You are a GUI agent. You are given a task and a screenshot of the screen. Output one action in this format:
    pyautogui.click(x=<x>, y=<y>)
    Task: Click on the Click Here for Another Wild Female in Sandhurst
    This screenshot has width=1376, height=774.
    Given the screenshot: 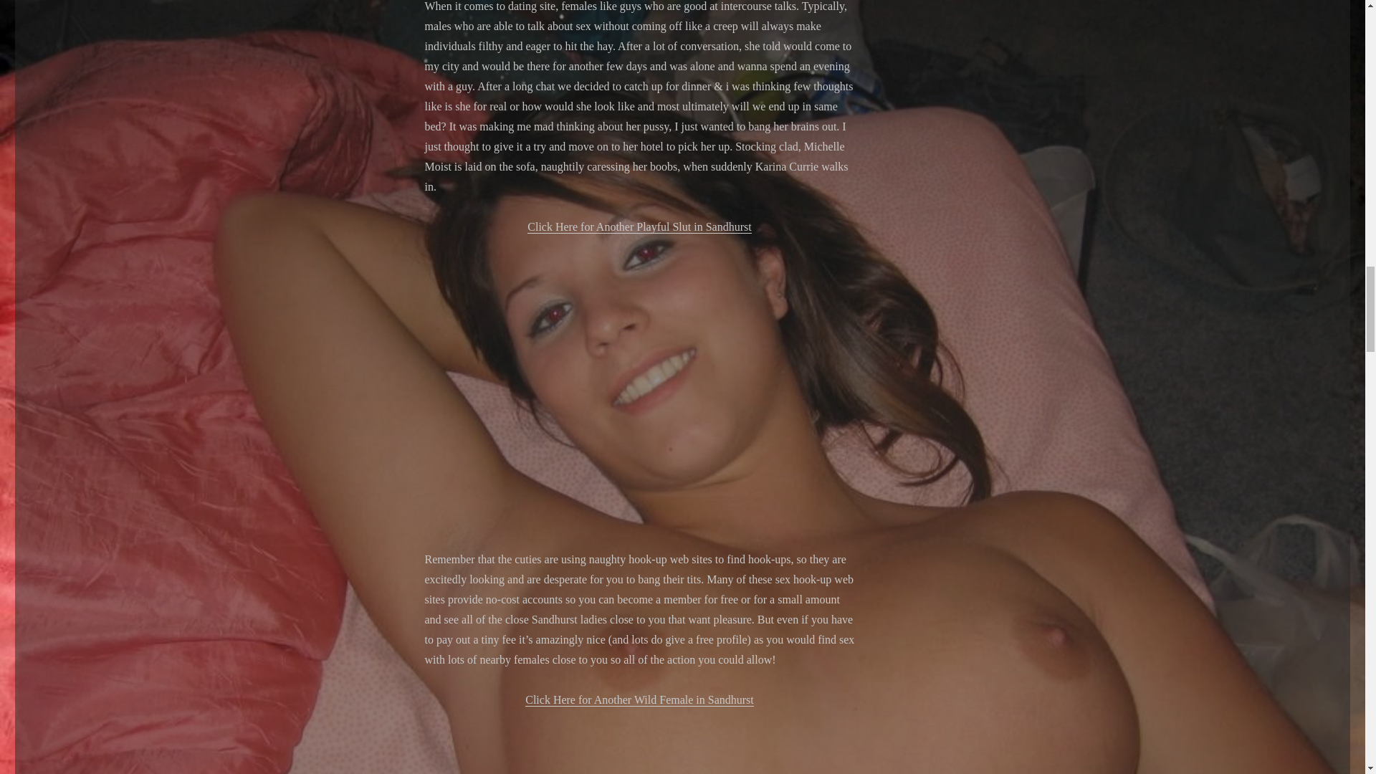 What is the action you would take?
    pyautogui.click(x=639, y=699)
    